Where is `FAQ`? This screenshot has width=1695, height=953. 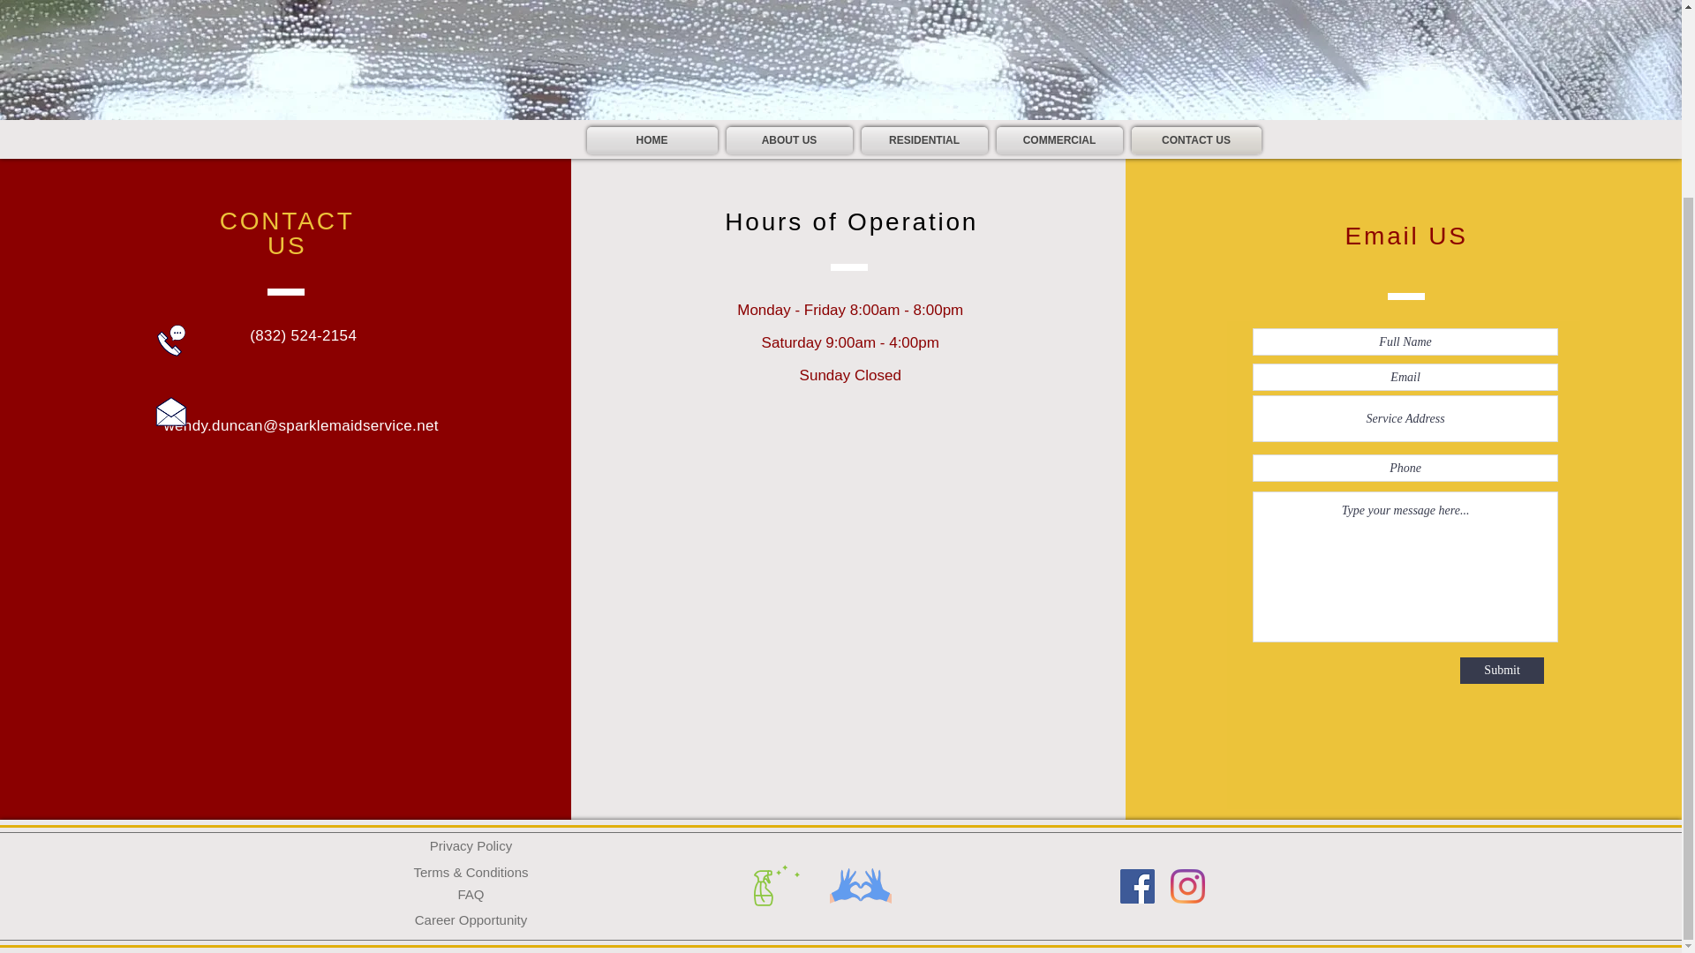 FAQ is located at coordinates (471, 893).